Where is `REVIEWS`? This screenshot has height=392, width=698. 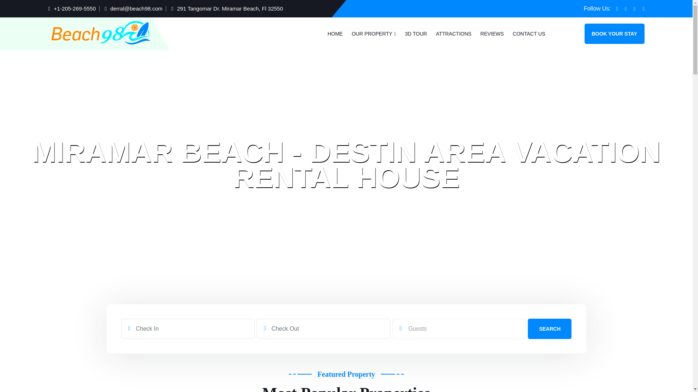 REVIEWS is located at coordinates (492, 34).